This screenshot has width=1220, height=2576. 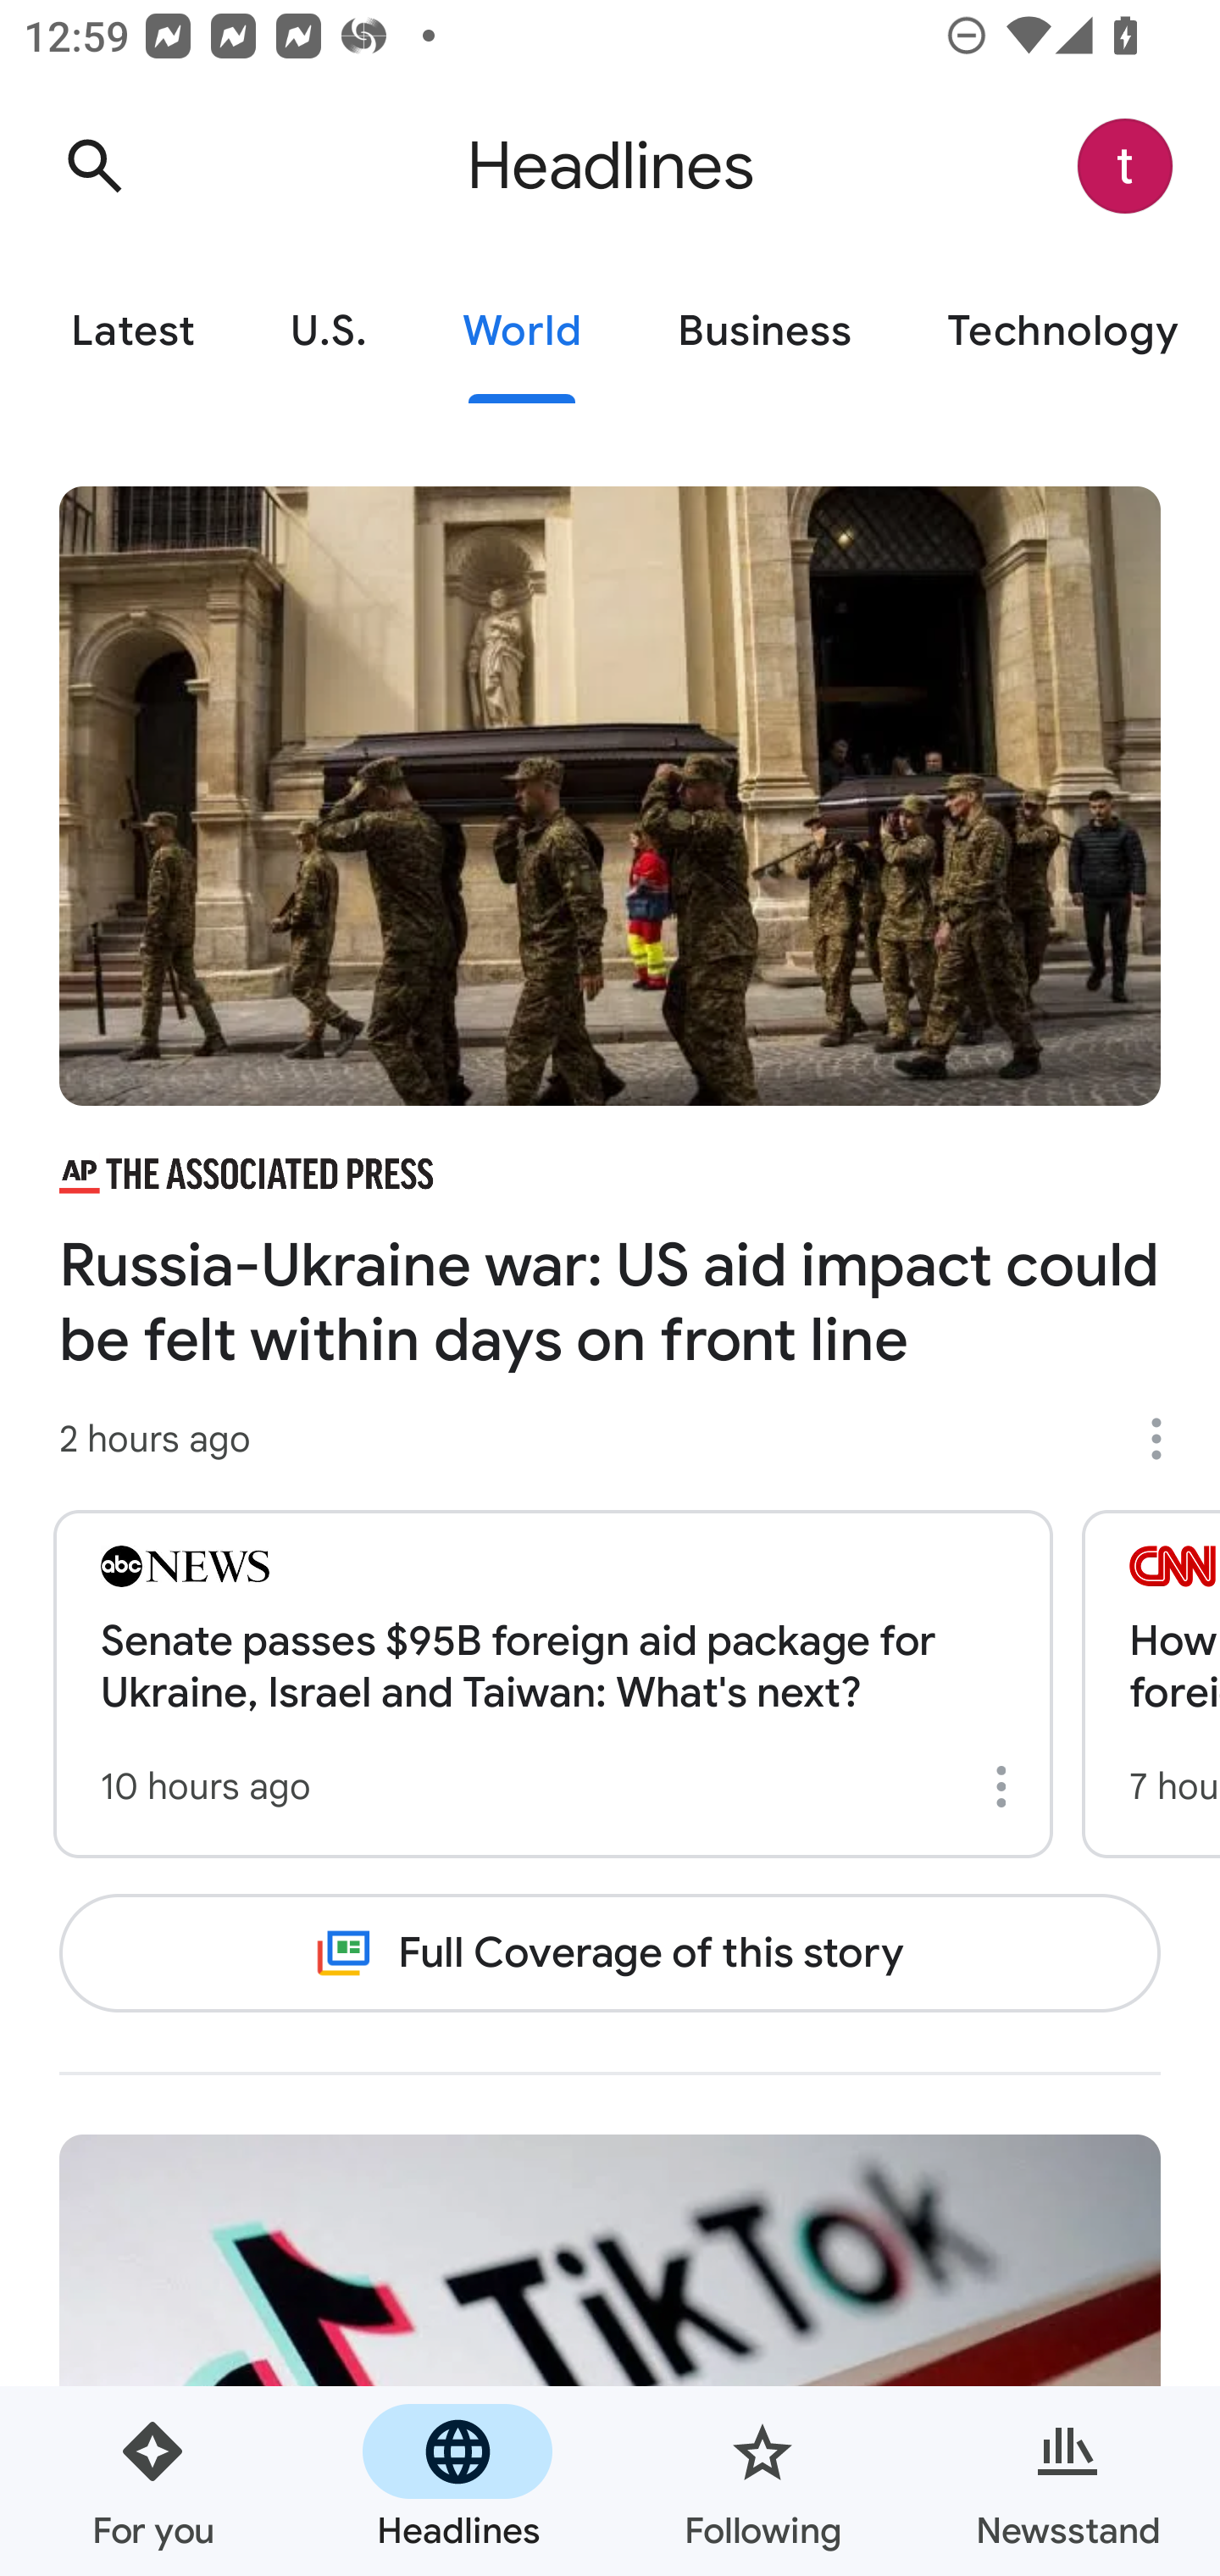 I want to click on Latest, so click(x=132, y=332).